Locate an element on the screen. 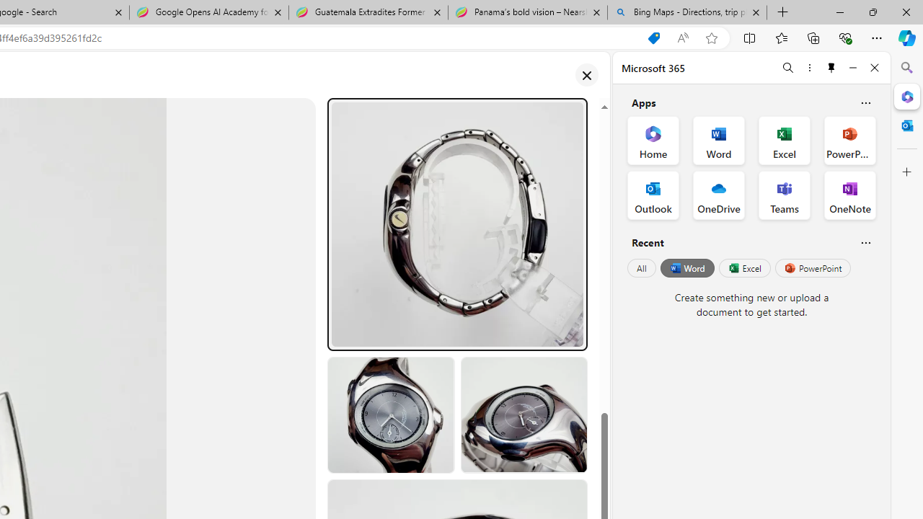 This screenshot has height=519, width=923. Excel is located at coordinates (744, 268).